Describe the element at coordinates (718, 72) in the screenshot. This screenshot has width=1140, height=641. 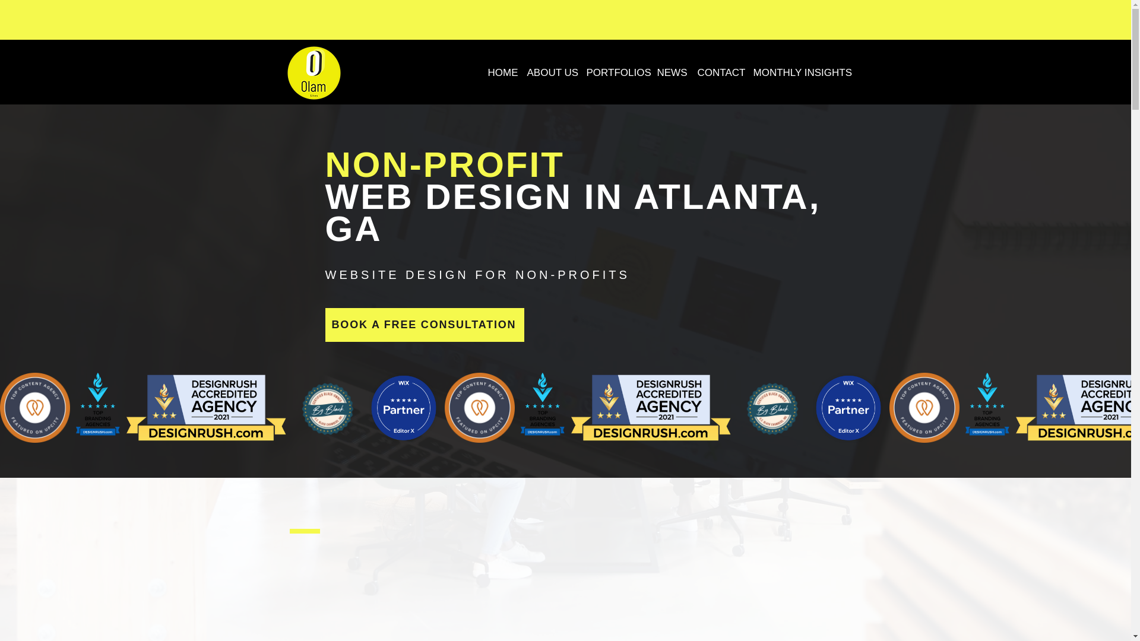
I see `CONTACT` at that location.